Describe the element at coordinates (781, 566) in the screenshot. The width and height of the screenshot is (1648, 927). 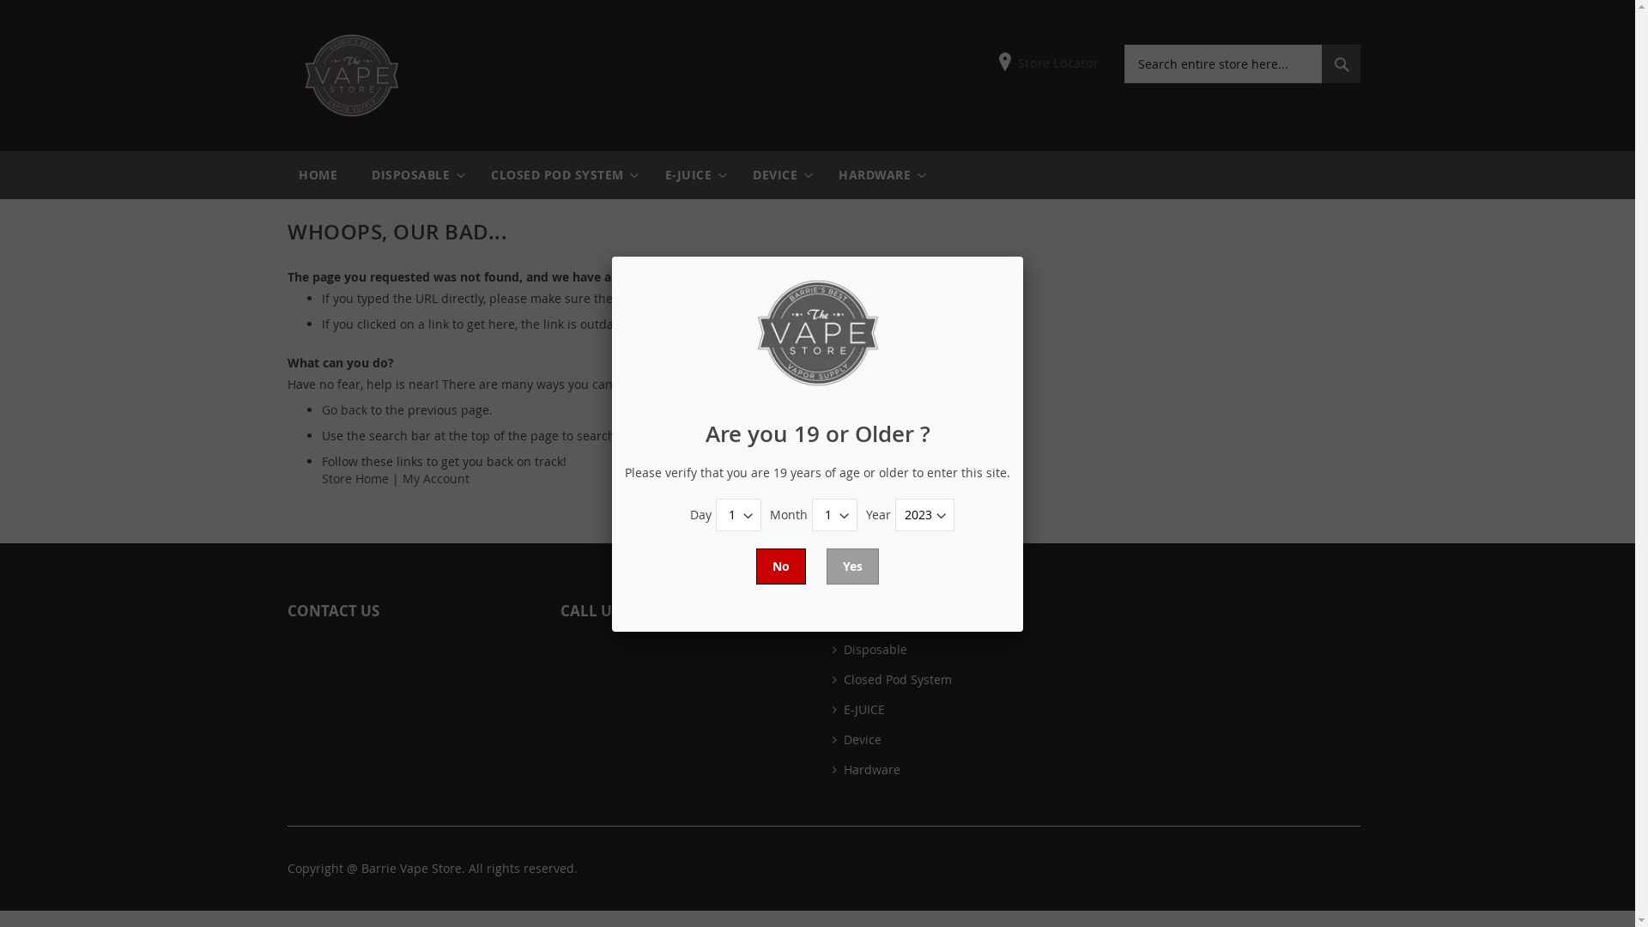
I see `No` at that location.